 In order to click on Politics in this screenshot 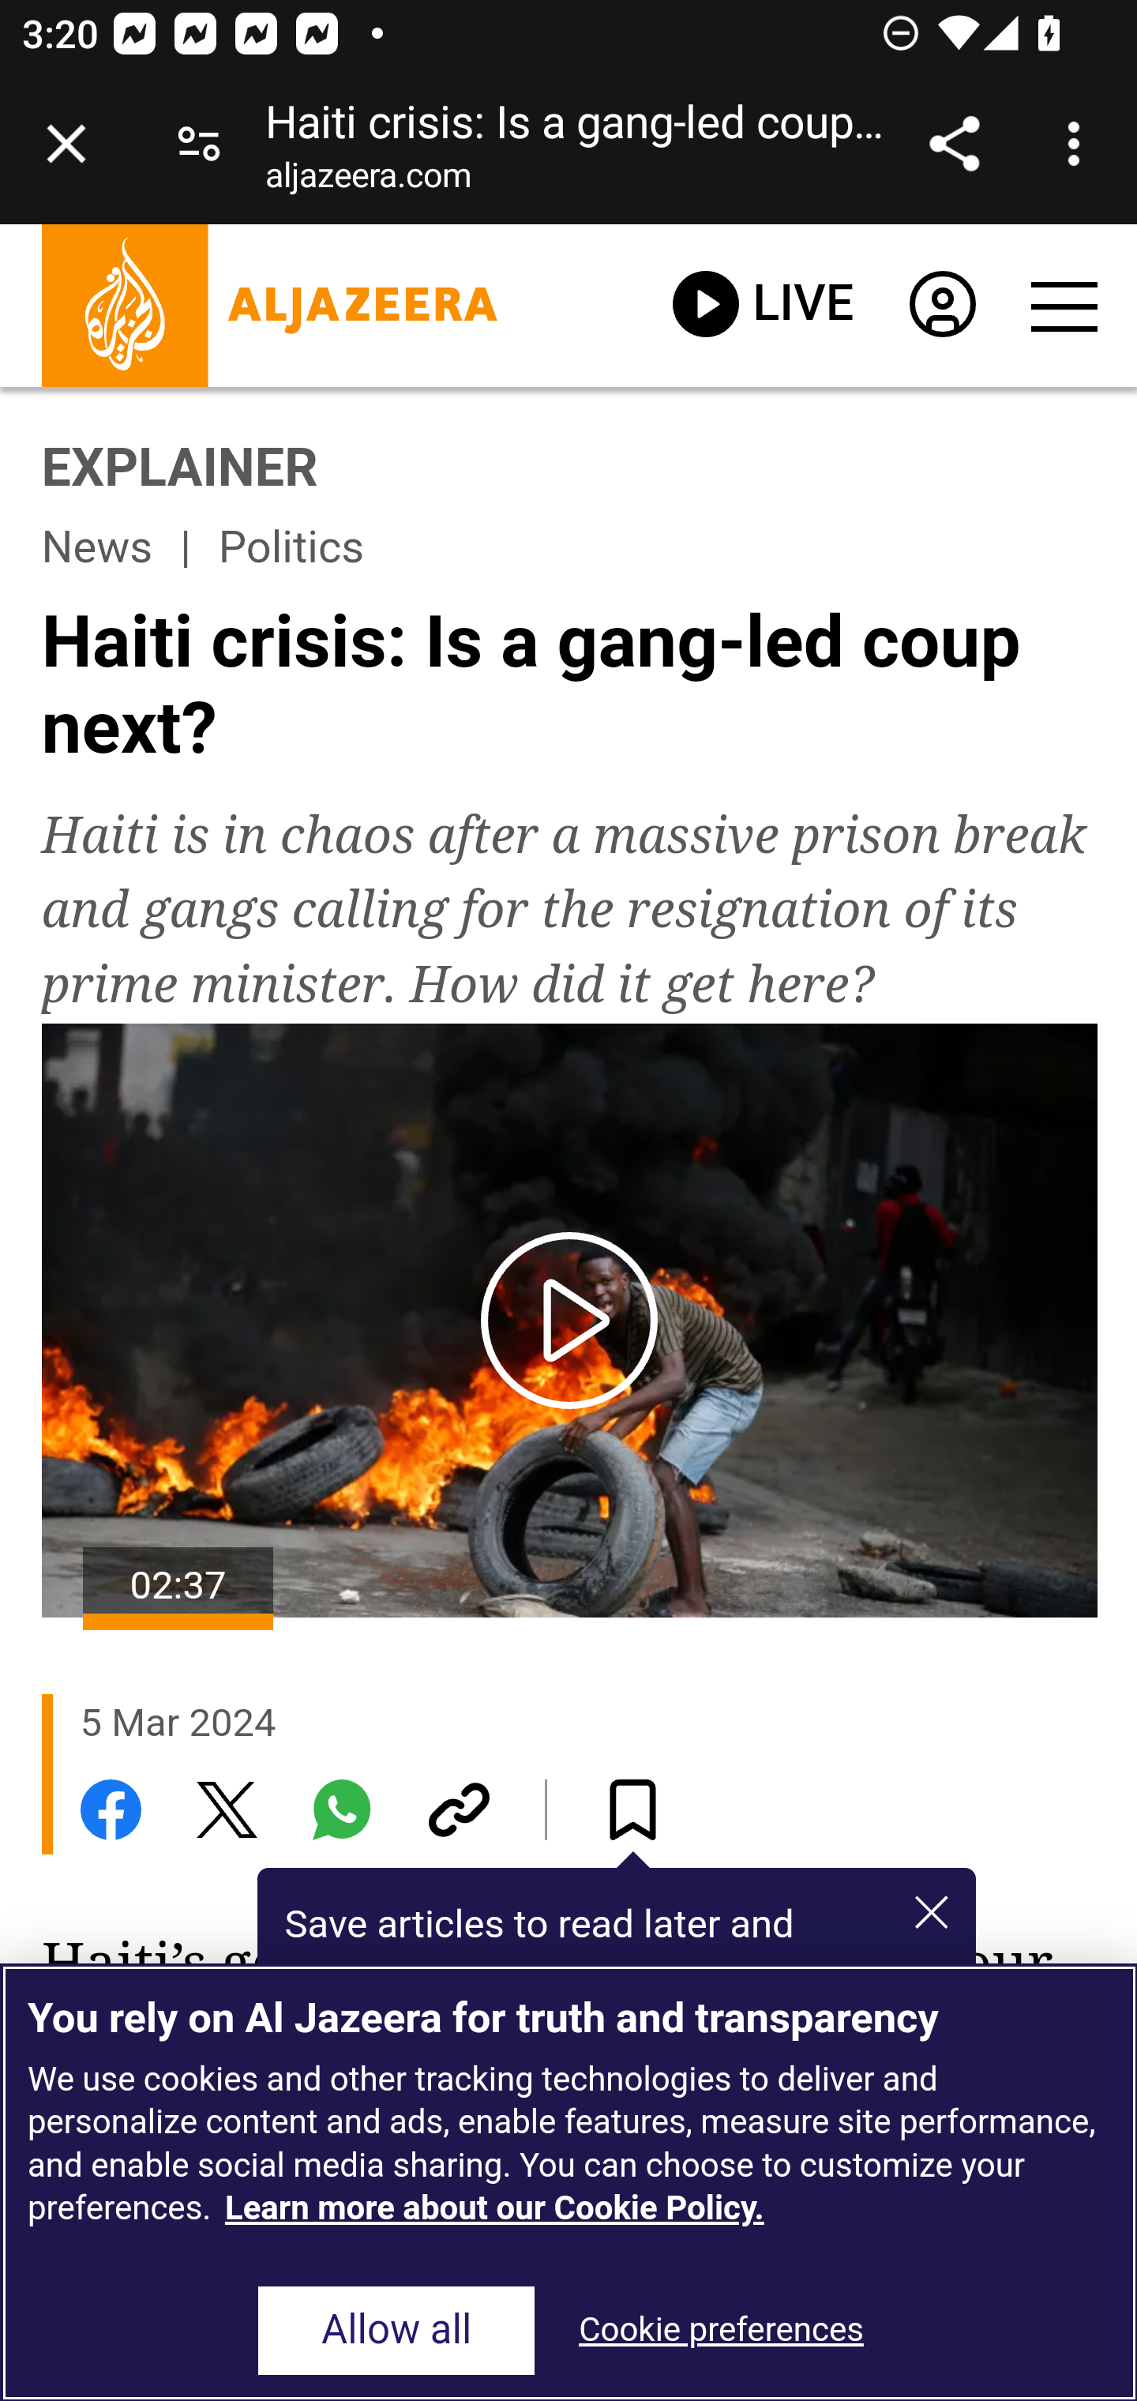, I will do `click(291, 547)`.